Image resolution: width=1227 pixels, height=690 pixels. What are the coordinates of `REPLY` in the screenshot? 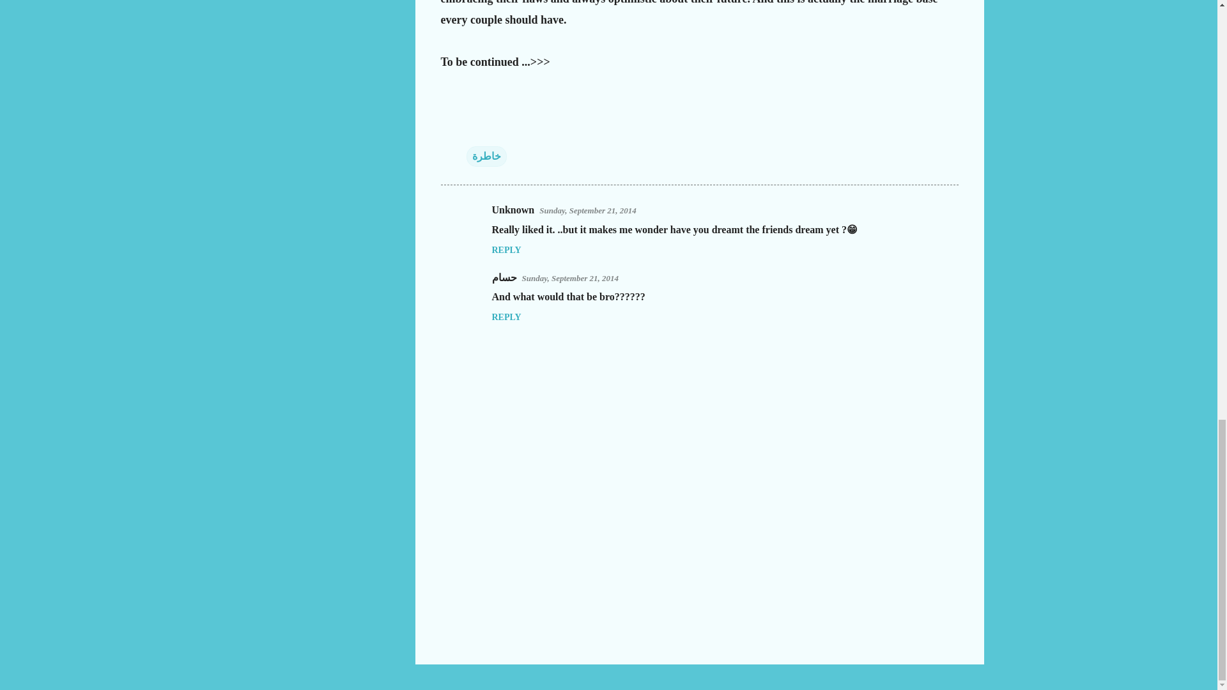 It's located at (506, 250).